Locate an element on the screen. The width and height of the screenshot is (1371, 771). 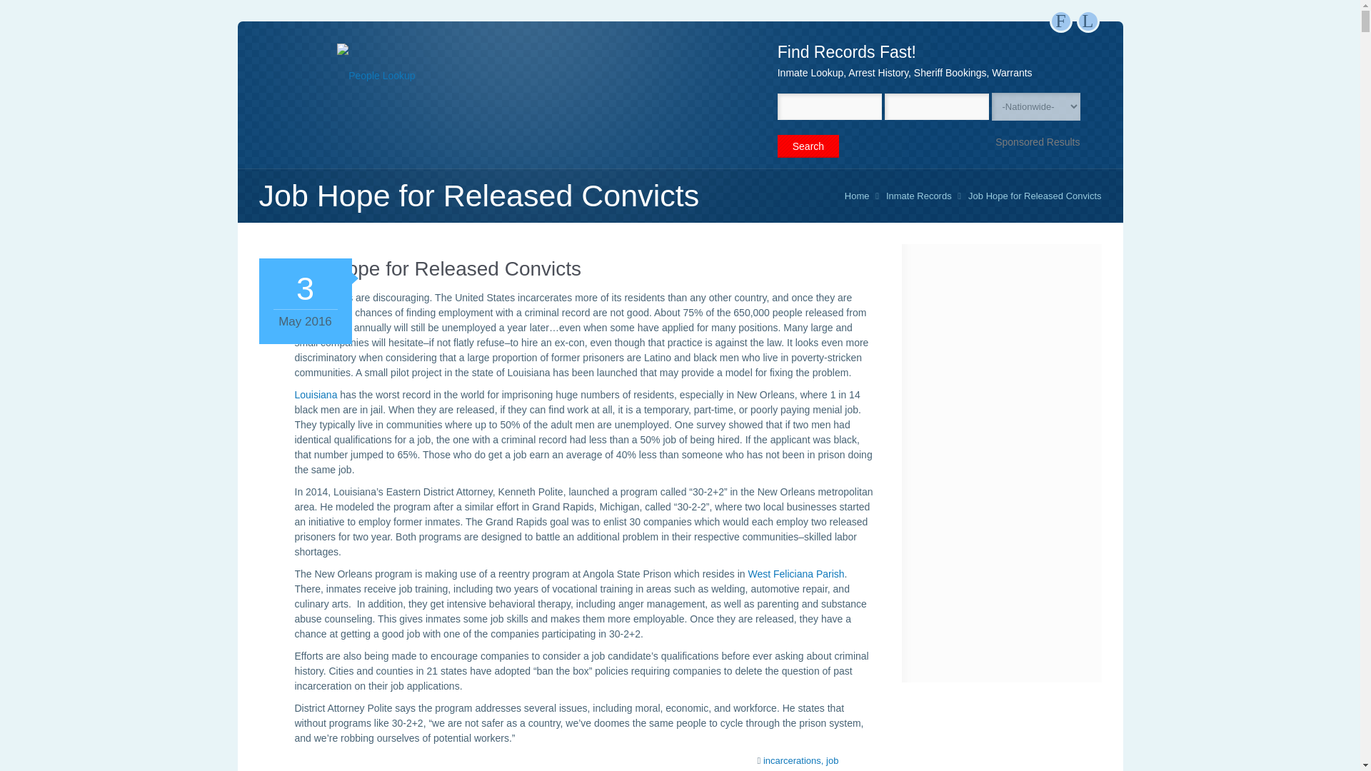
Home is located at coordinates (857, 196).